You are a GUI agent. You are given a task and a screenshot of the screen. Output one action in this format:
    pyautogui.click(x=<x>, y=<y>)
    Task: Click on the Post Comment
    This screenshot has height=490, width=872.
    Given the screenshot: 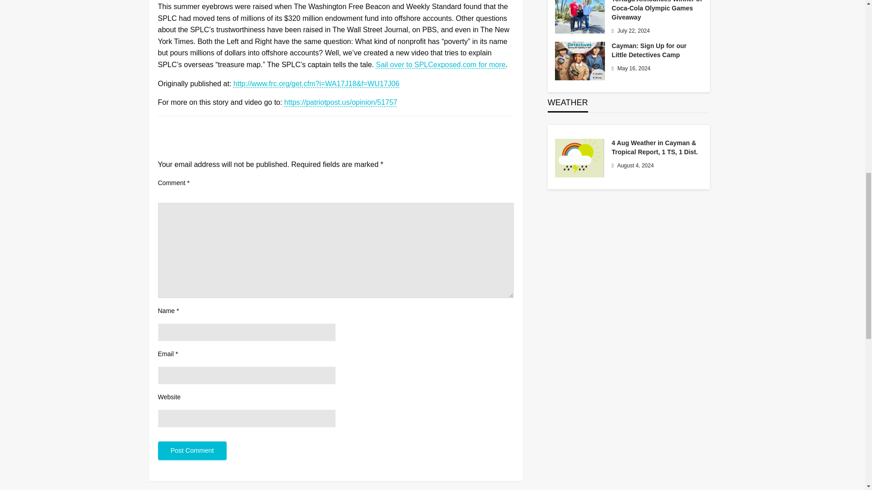 What is the action you would take?
    pyautogui.click(x=192, y=451)
    